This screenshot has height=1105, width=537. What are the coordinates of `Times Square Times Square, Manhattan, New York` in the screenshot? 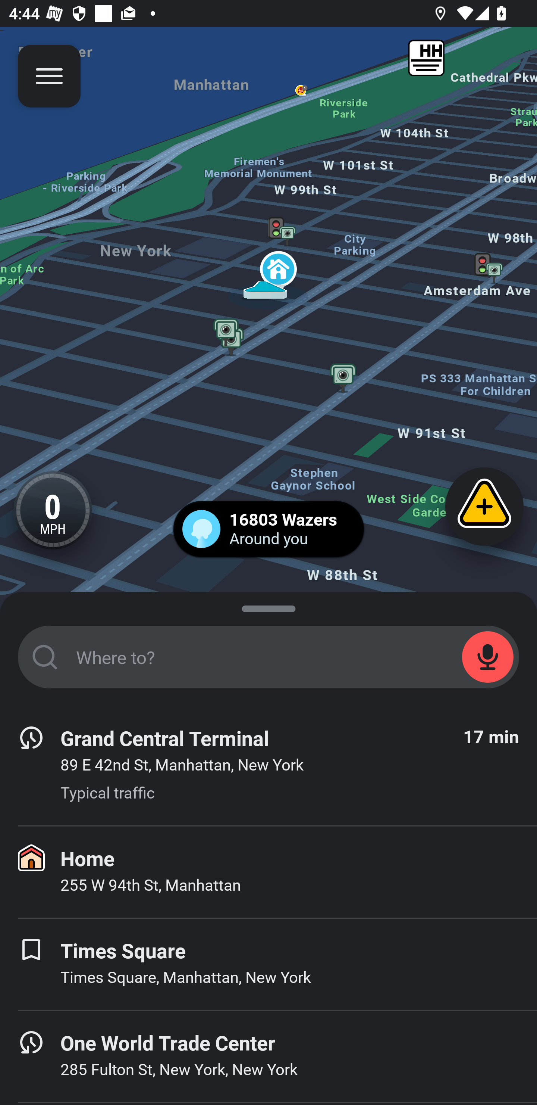 It's located at (268, 964).